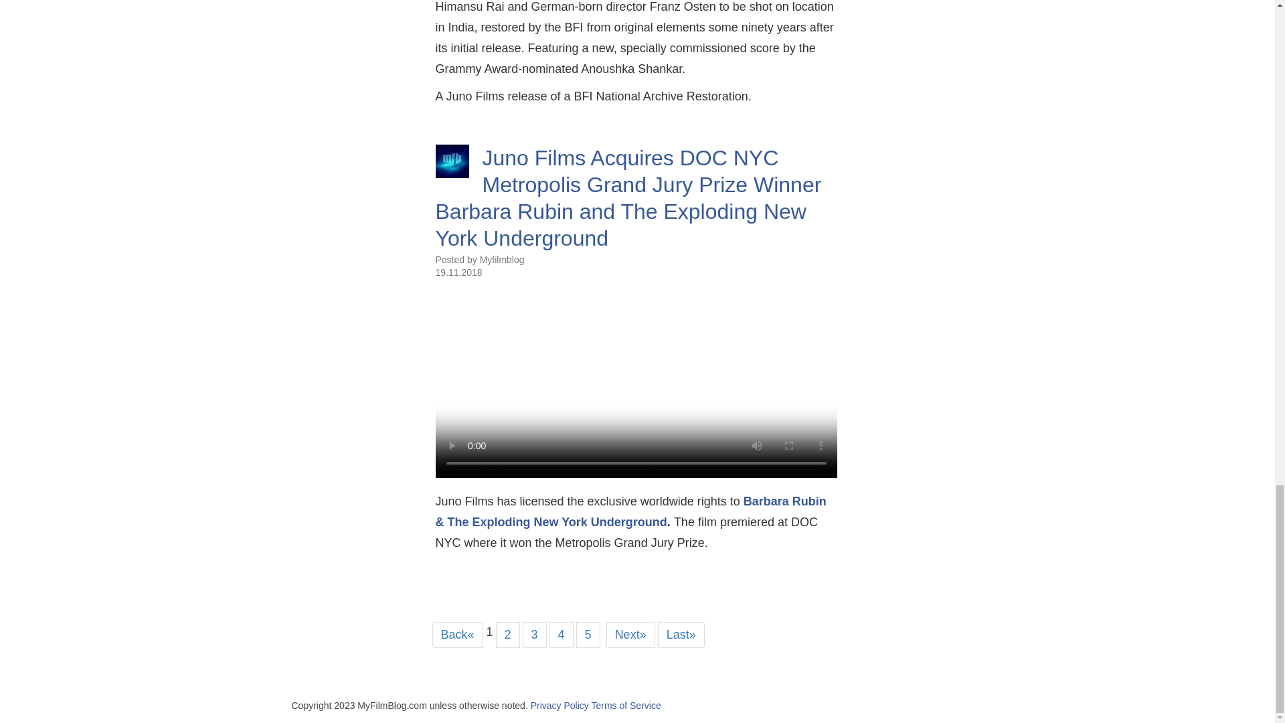 The width and height of the screenshot is (1285, 723). Describe the element at coordinates (508, 635) in the screenshot. I see `2` at that location.